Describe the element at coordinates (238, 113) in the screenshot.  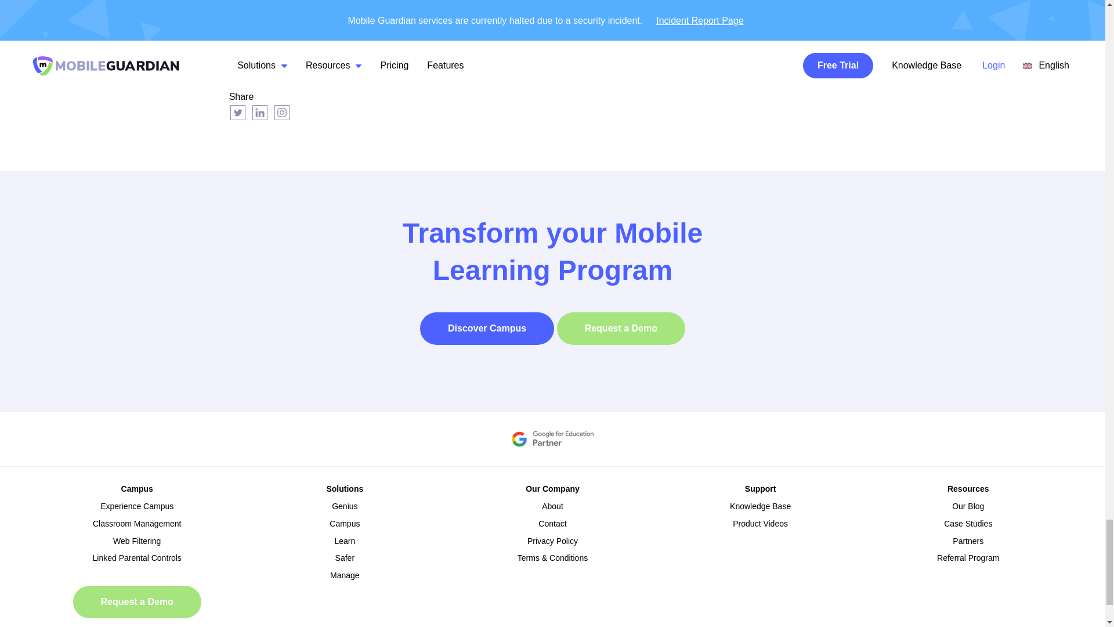
I see `Twitter` at that location.